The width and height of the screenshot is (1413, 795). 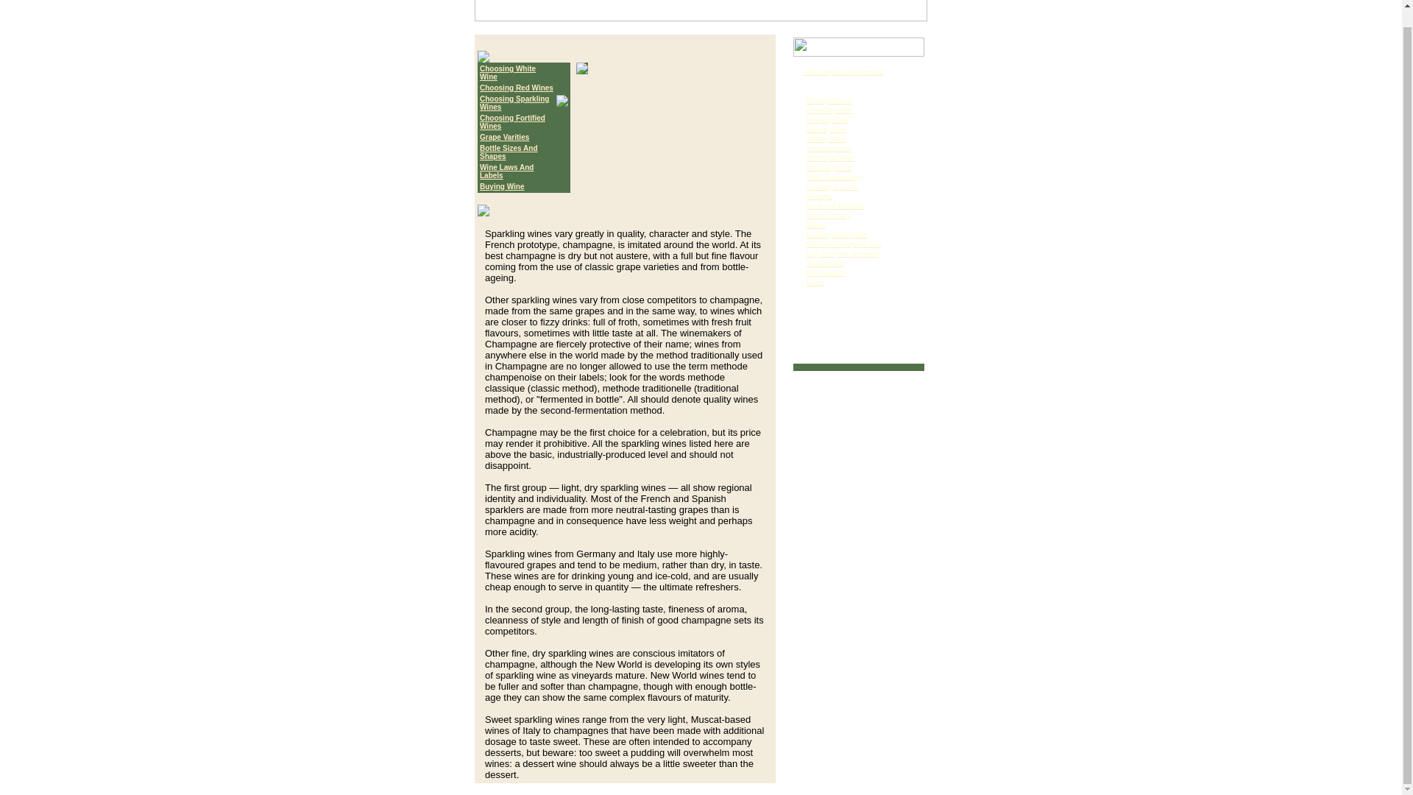 I want to click on Grape Varities, so click(x=504, y=137).